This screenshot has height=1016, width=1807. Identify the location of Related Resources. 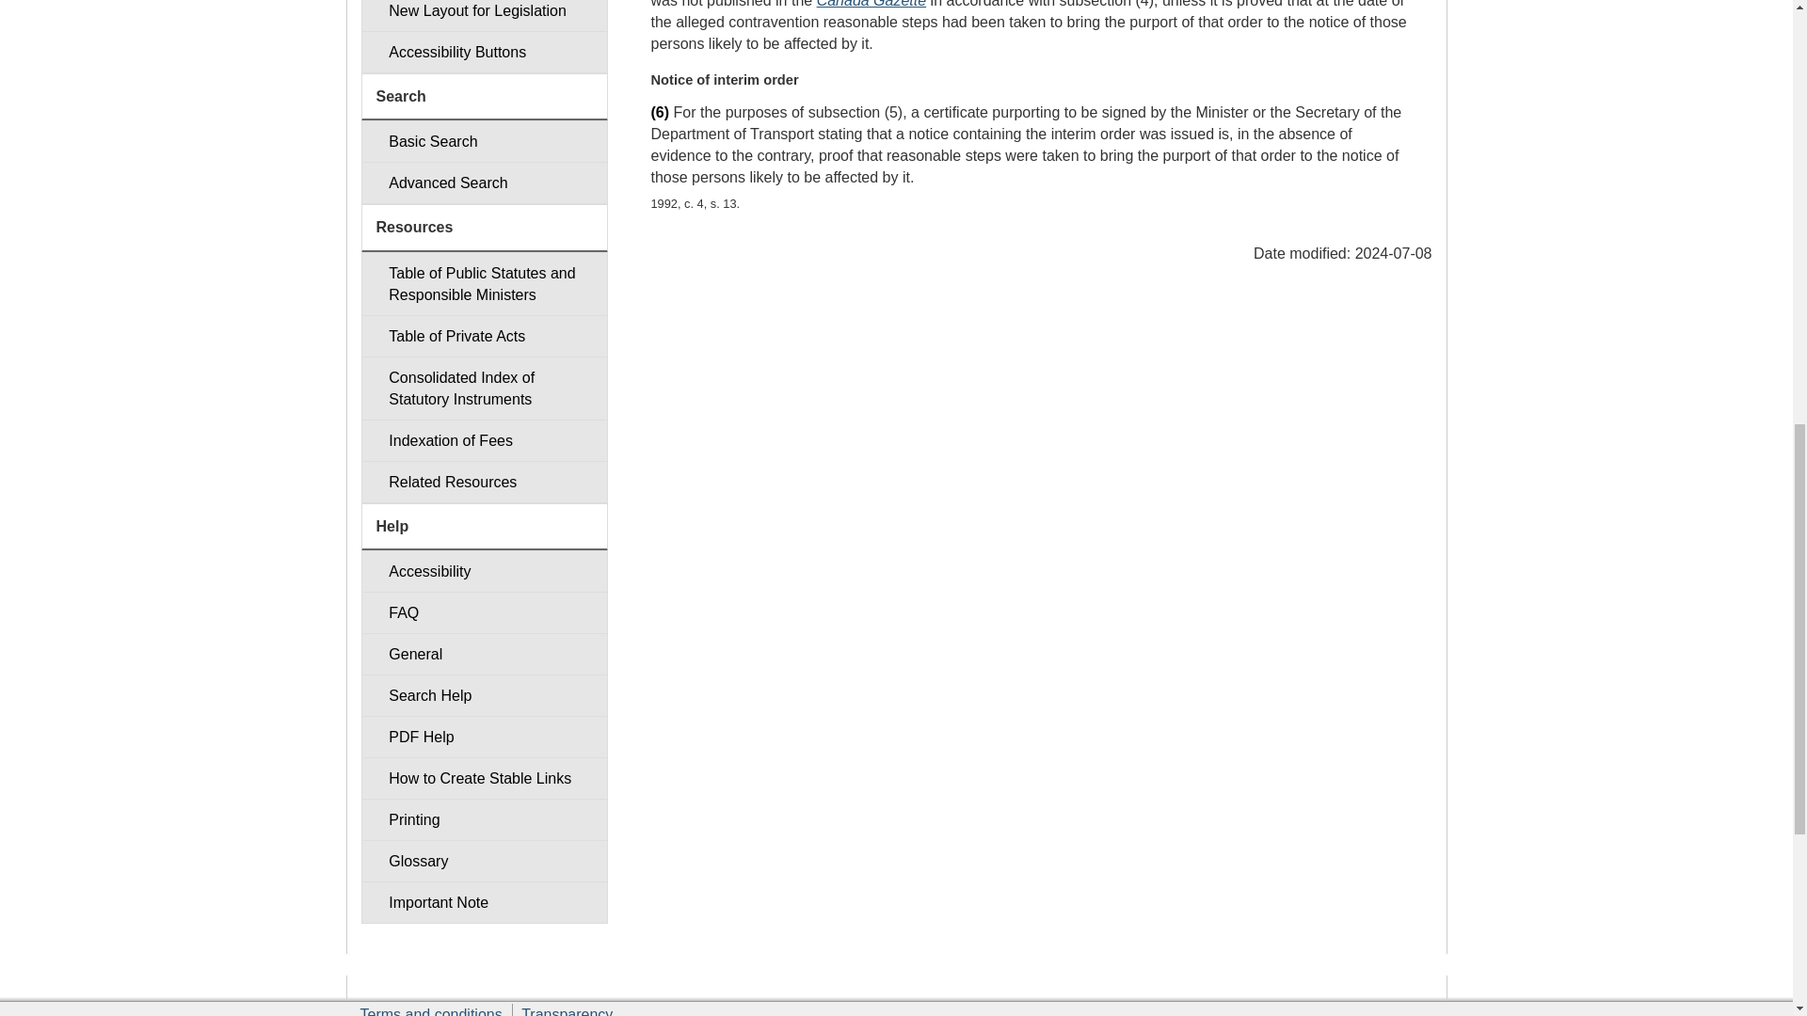
(484, 482).